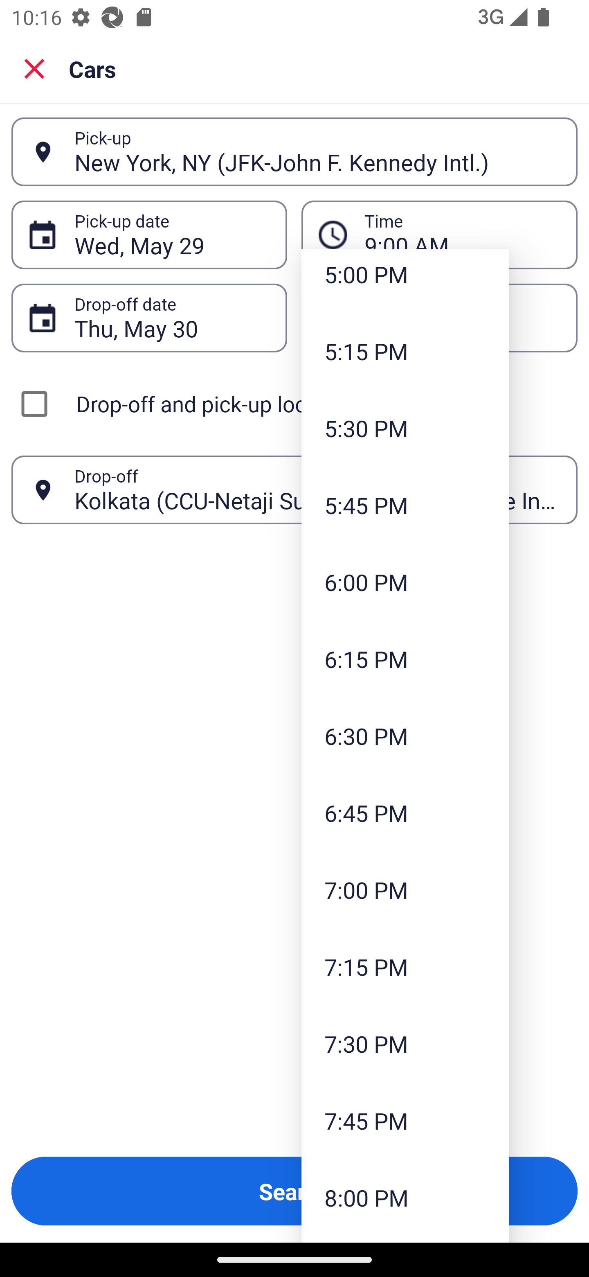 Image resolution: width=589 pixels, height=1277 pixels. What do you see at coordinates (405, 735) in the screenshot?
I see `6:30 PM` at bounding box center [405, 735].